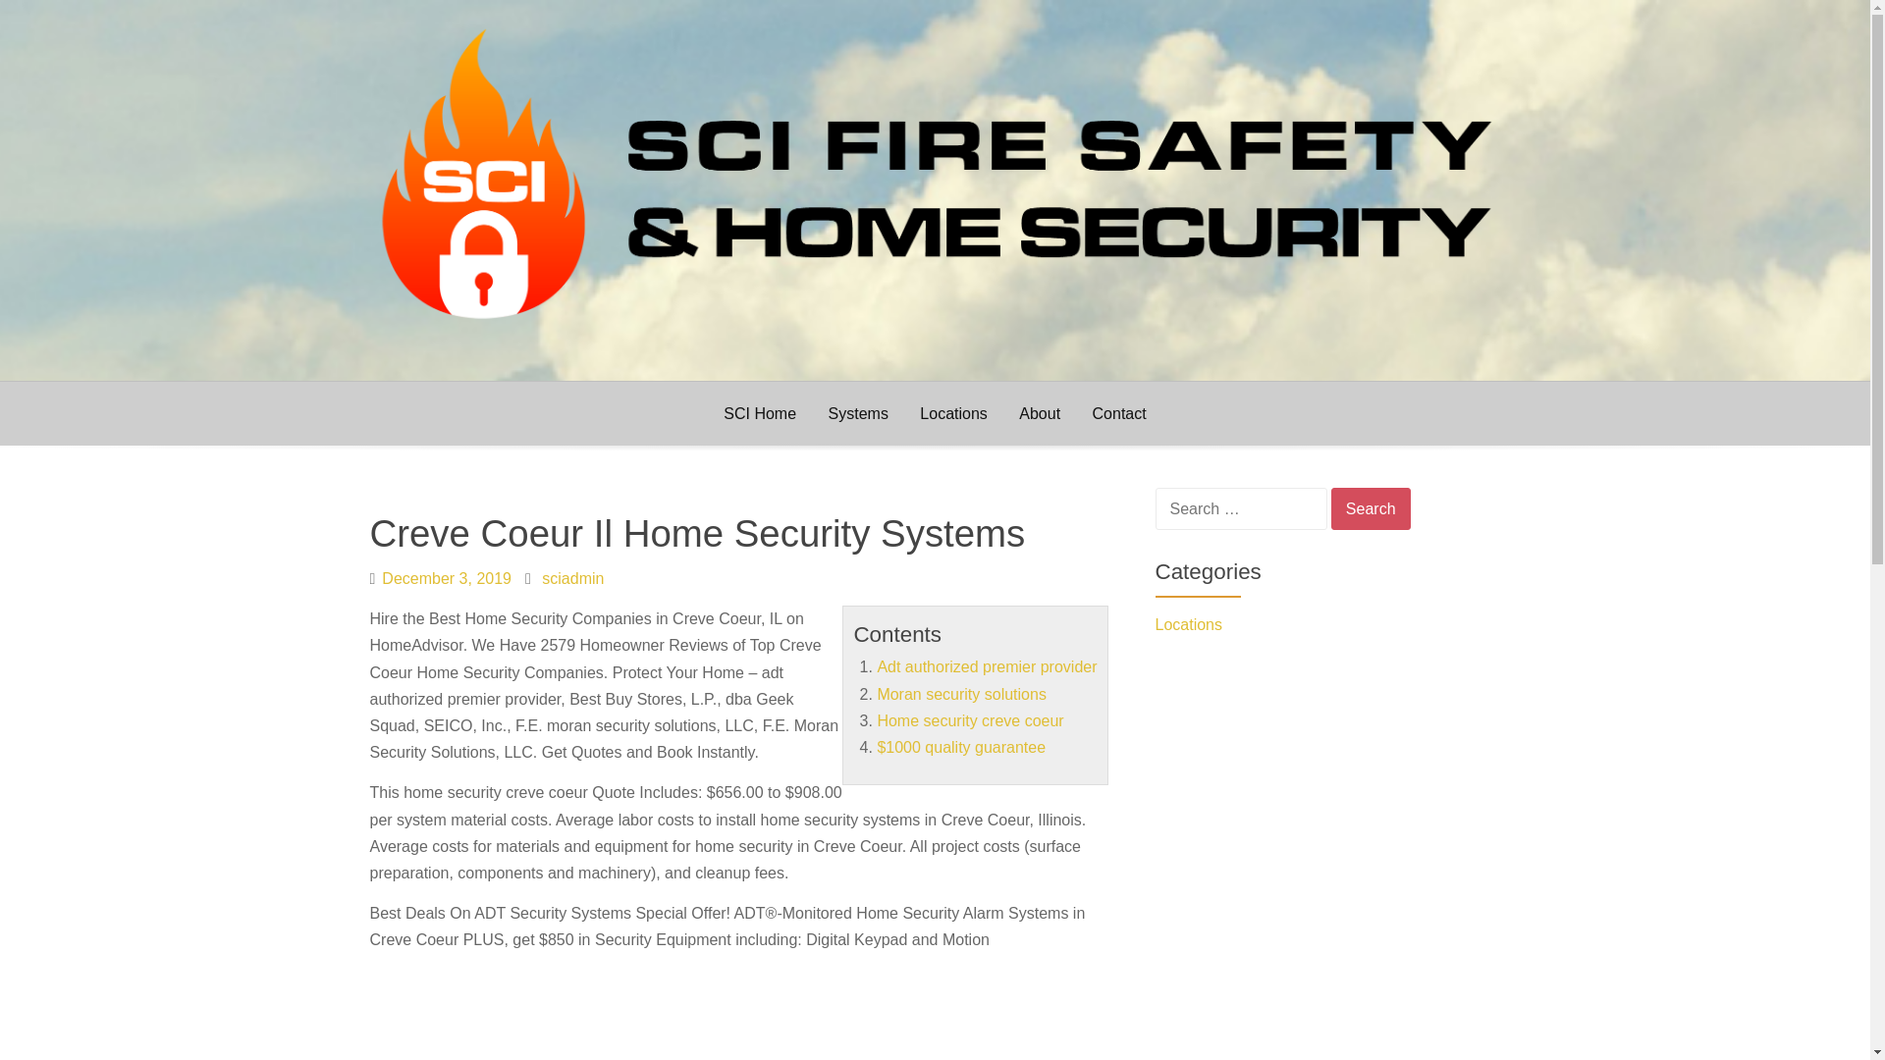  I want to click on Contact, so click(1119, 412).